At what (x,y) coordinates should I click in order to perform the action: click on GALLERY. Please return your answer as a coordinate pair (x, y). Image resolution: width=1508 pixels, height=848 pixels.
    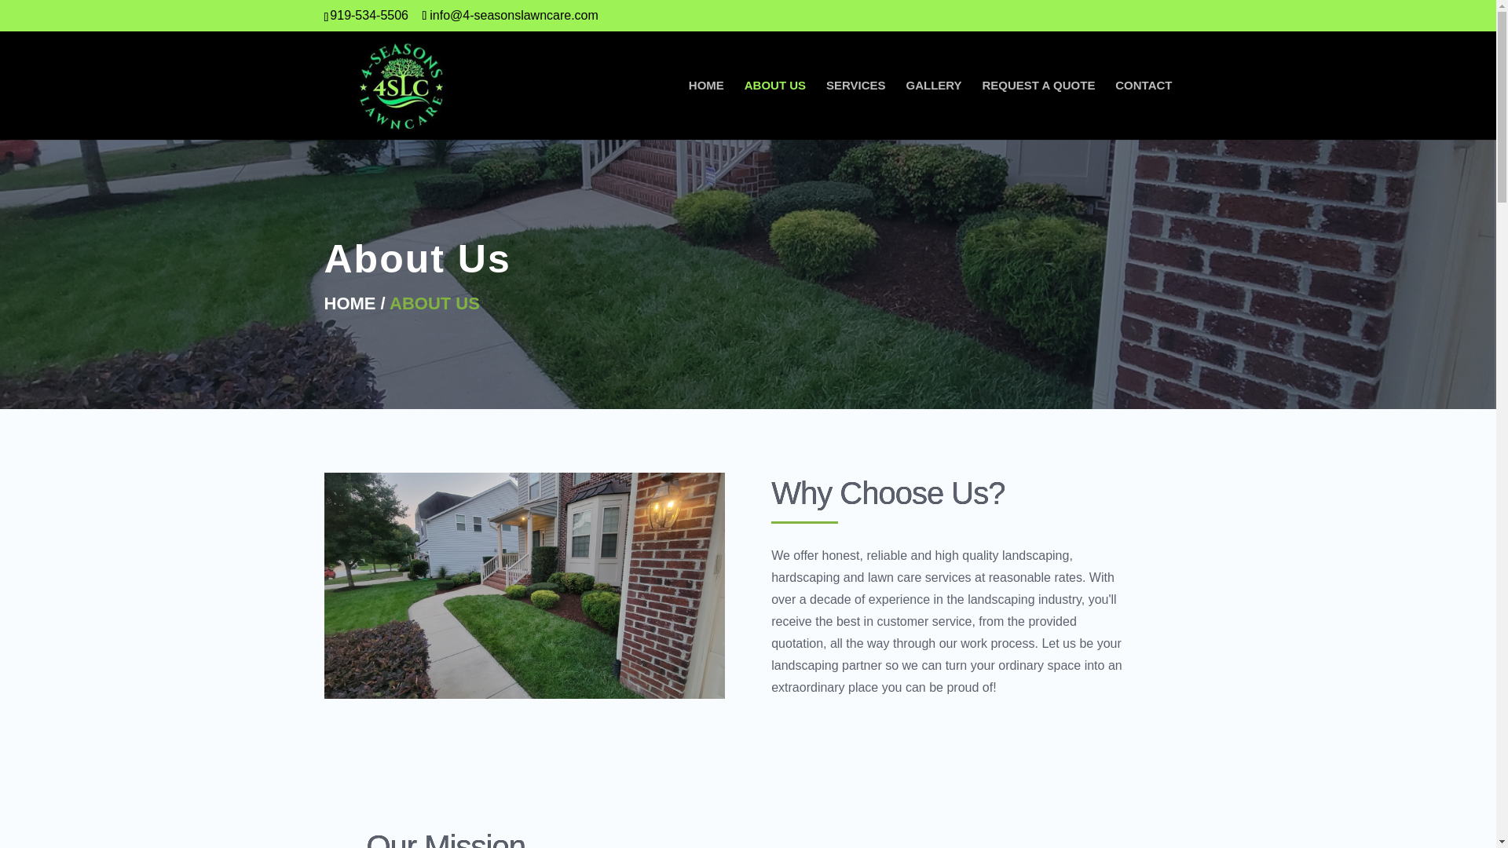
    Looking at the image, I should click on (933, 110).